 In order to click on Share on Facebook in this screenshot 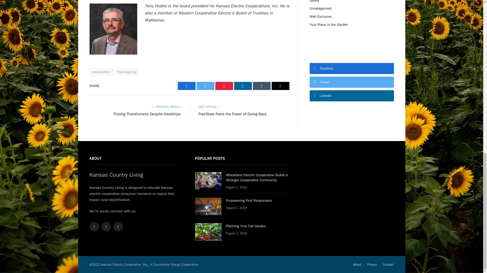, I will do `click(186, 86)`.